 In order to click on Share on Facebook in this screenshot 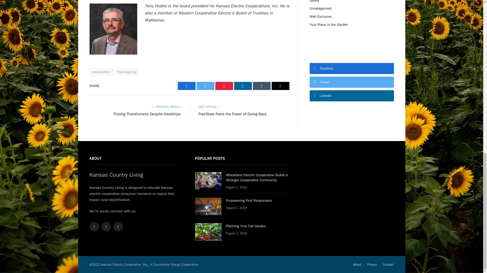, I will do `click(186, 86)`.